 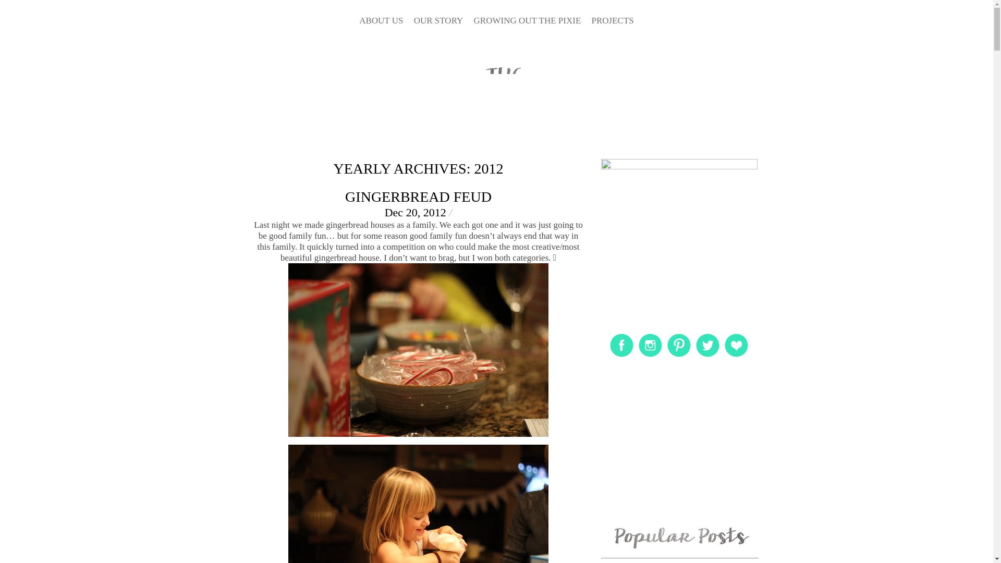 What do you see at coordinates (507, 97) in the screenshot?
I see `The Jaderstons` at bounding box center [507, 97].